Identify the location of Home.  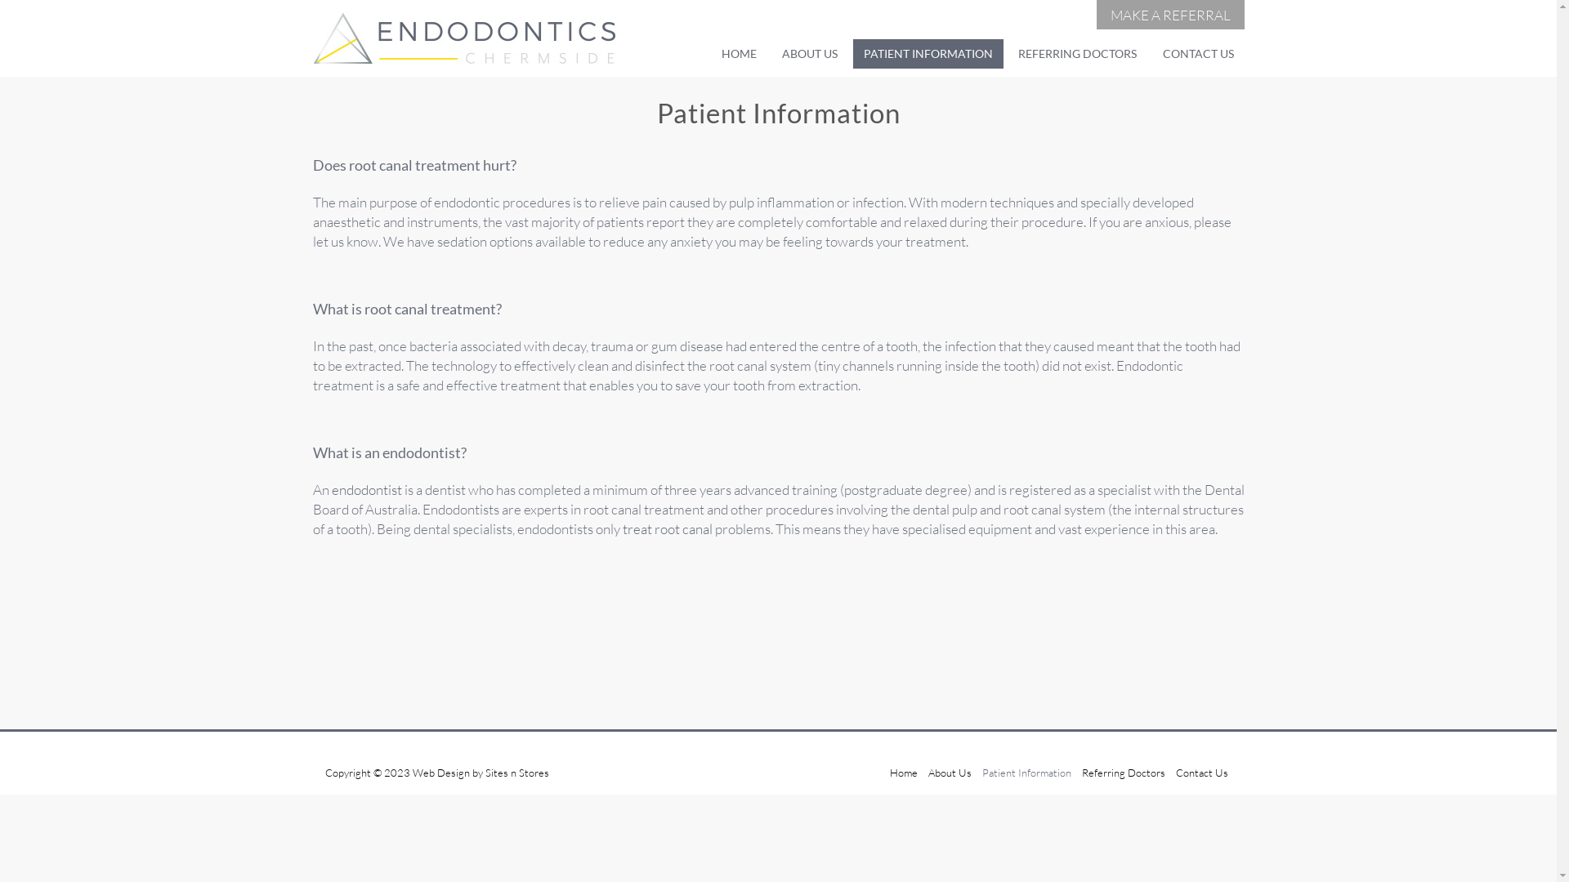
(904, 773).